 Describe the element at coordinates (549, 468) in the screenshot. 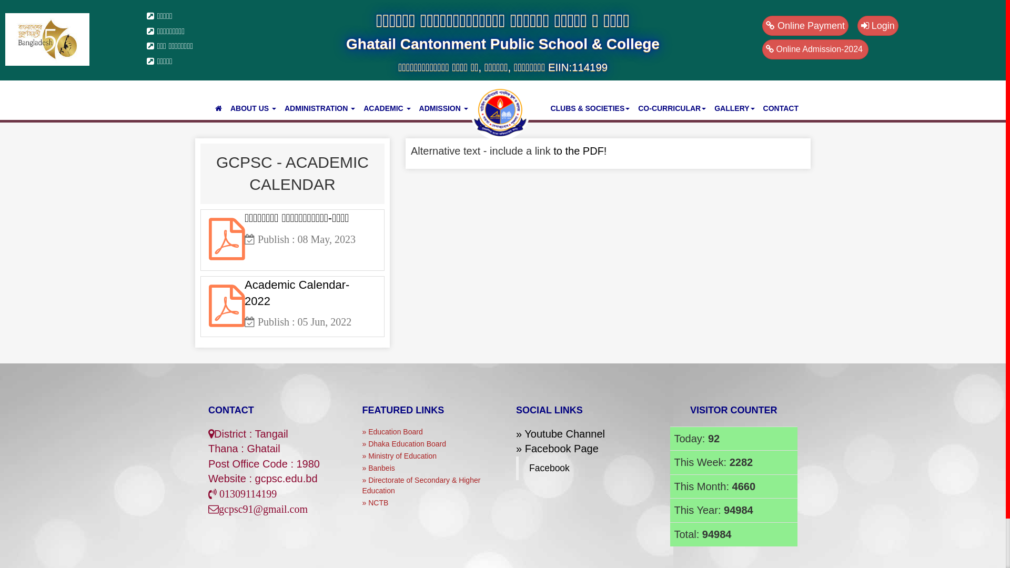

I see `Facebook` at that location.